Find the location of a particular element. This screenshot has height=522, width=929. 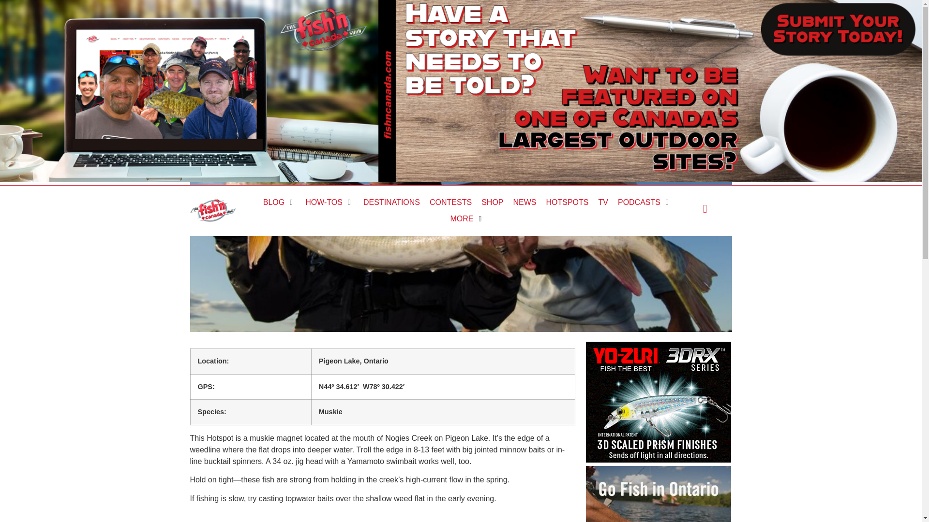

HOW-TOS is located at coordinates (324, 202).